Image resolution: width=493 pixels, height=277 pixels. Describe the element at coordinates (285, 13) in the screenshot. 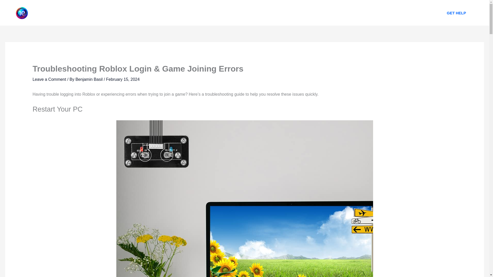

I see `CONTACT` at that location.